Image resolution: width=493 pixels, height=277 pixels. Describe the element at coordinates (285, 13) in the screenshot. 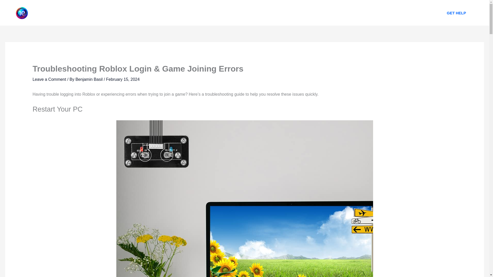

I see `CONTACT` at that location.